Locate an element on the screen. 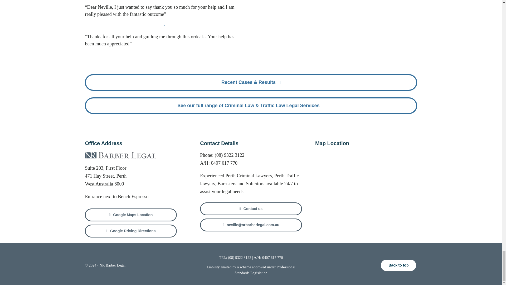 This screenshot has width=506, height=285. Google Driving Directions is located at coordinates (131, 231).